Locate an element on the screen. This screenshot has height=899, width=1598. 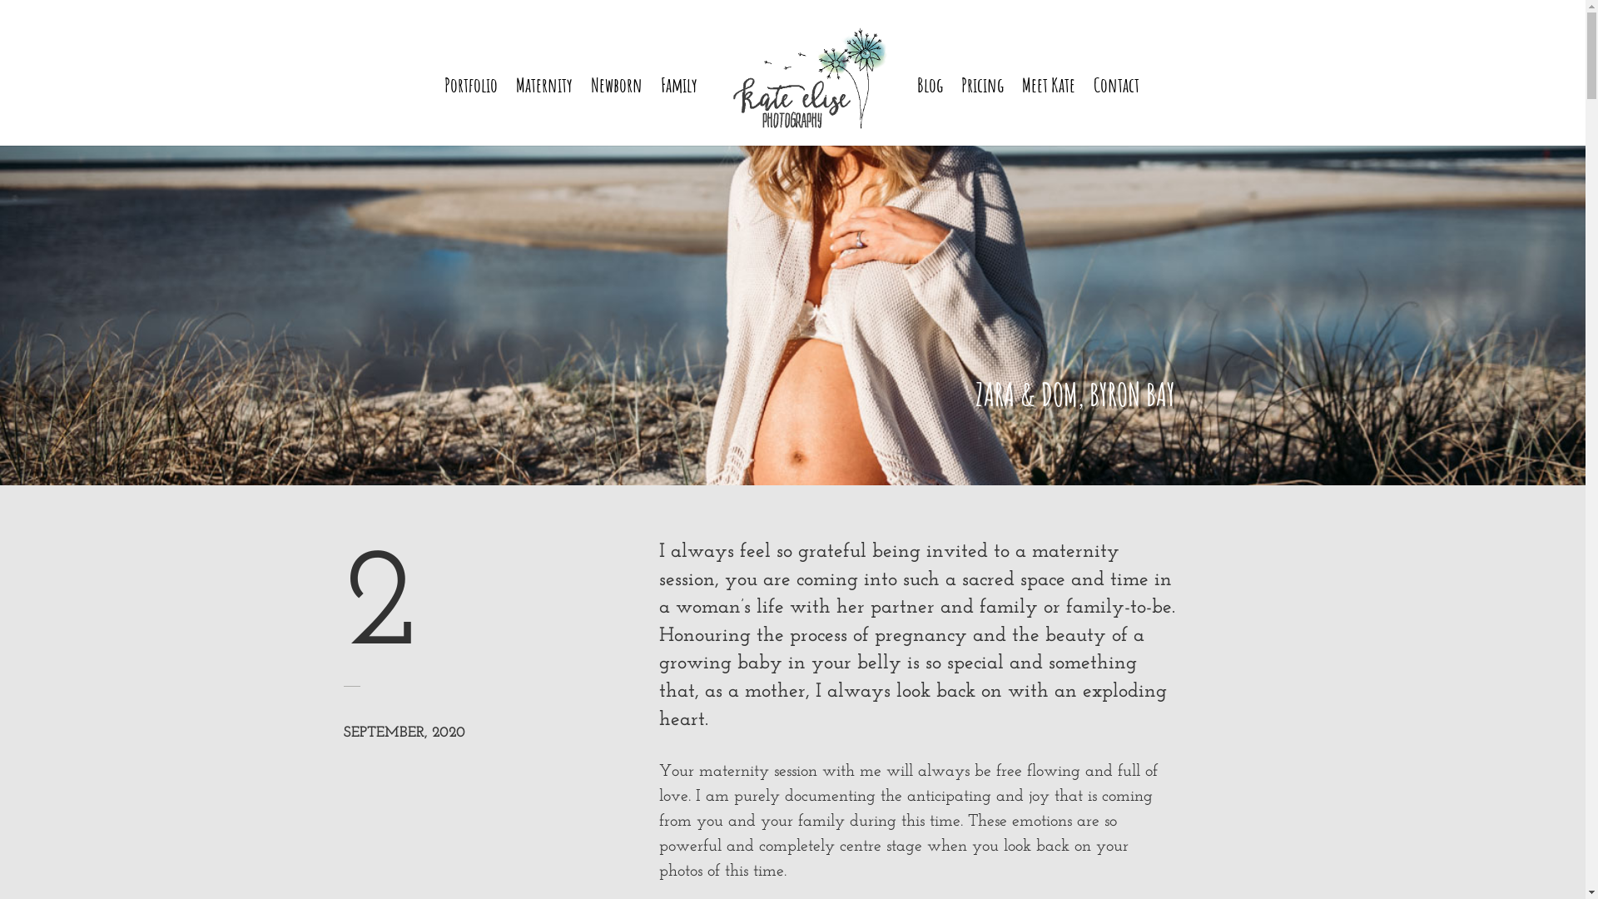
Pricing is located at coordinates (982, 112).